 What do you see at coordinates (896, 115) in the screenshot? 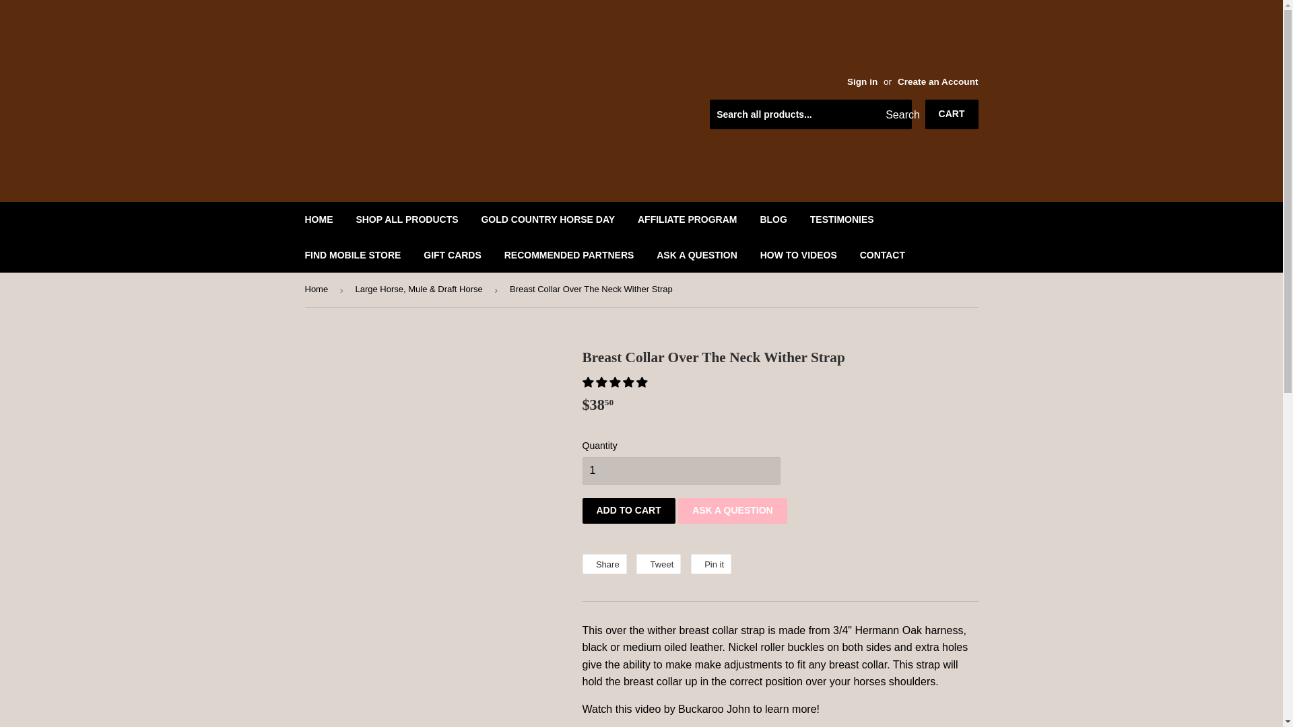
I see `Search` at bounding box center [896, 115].